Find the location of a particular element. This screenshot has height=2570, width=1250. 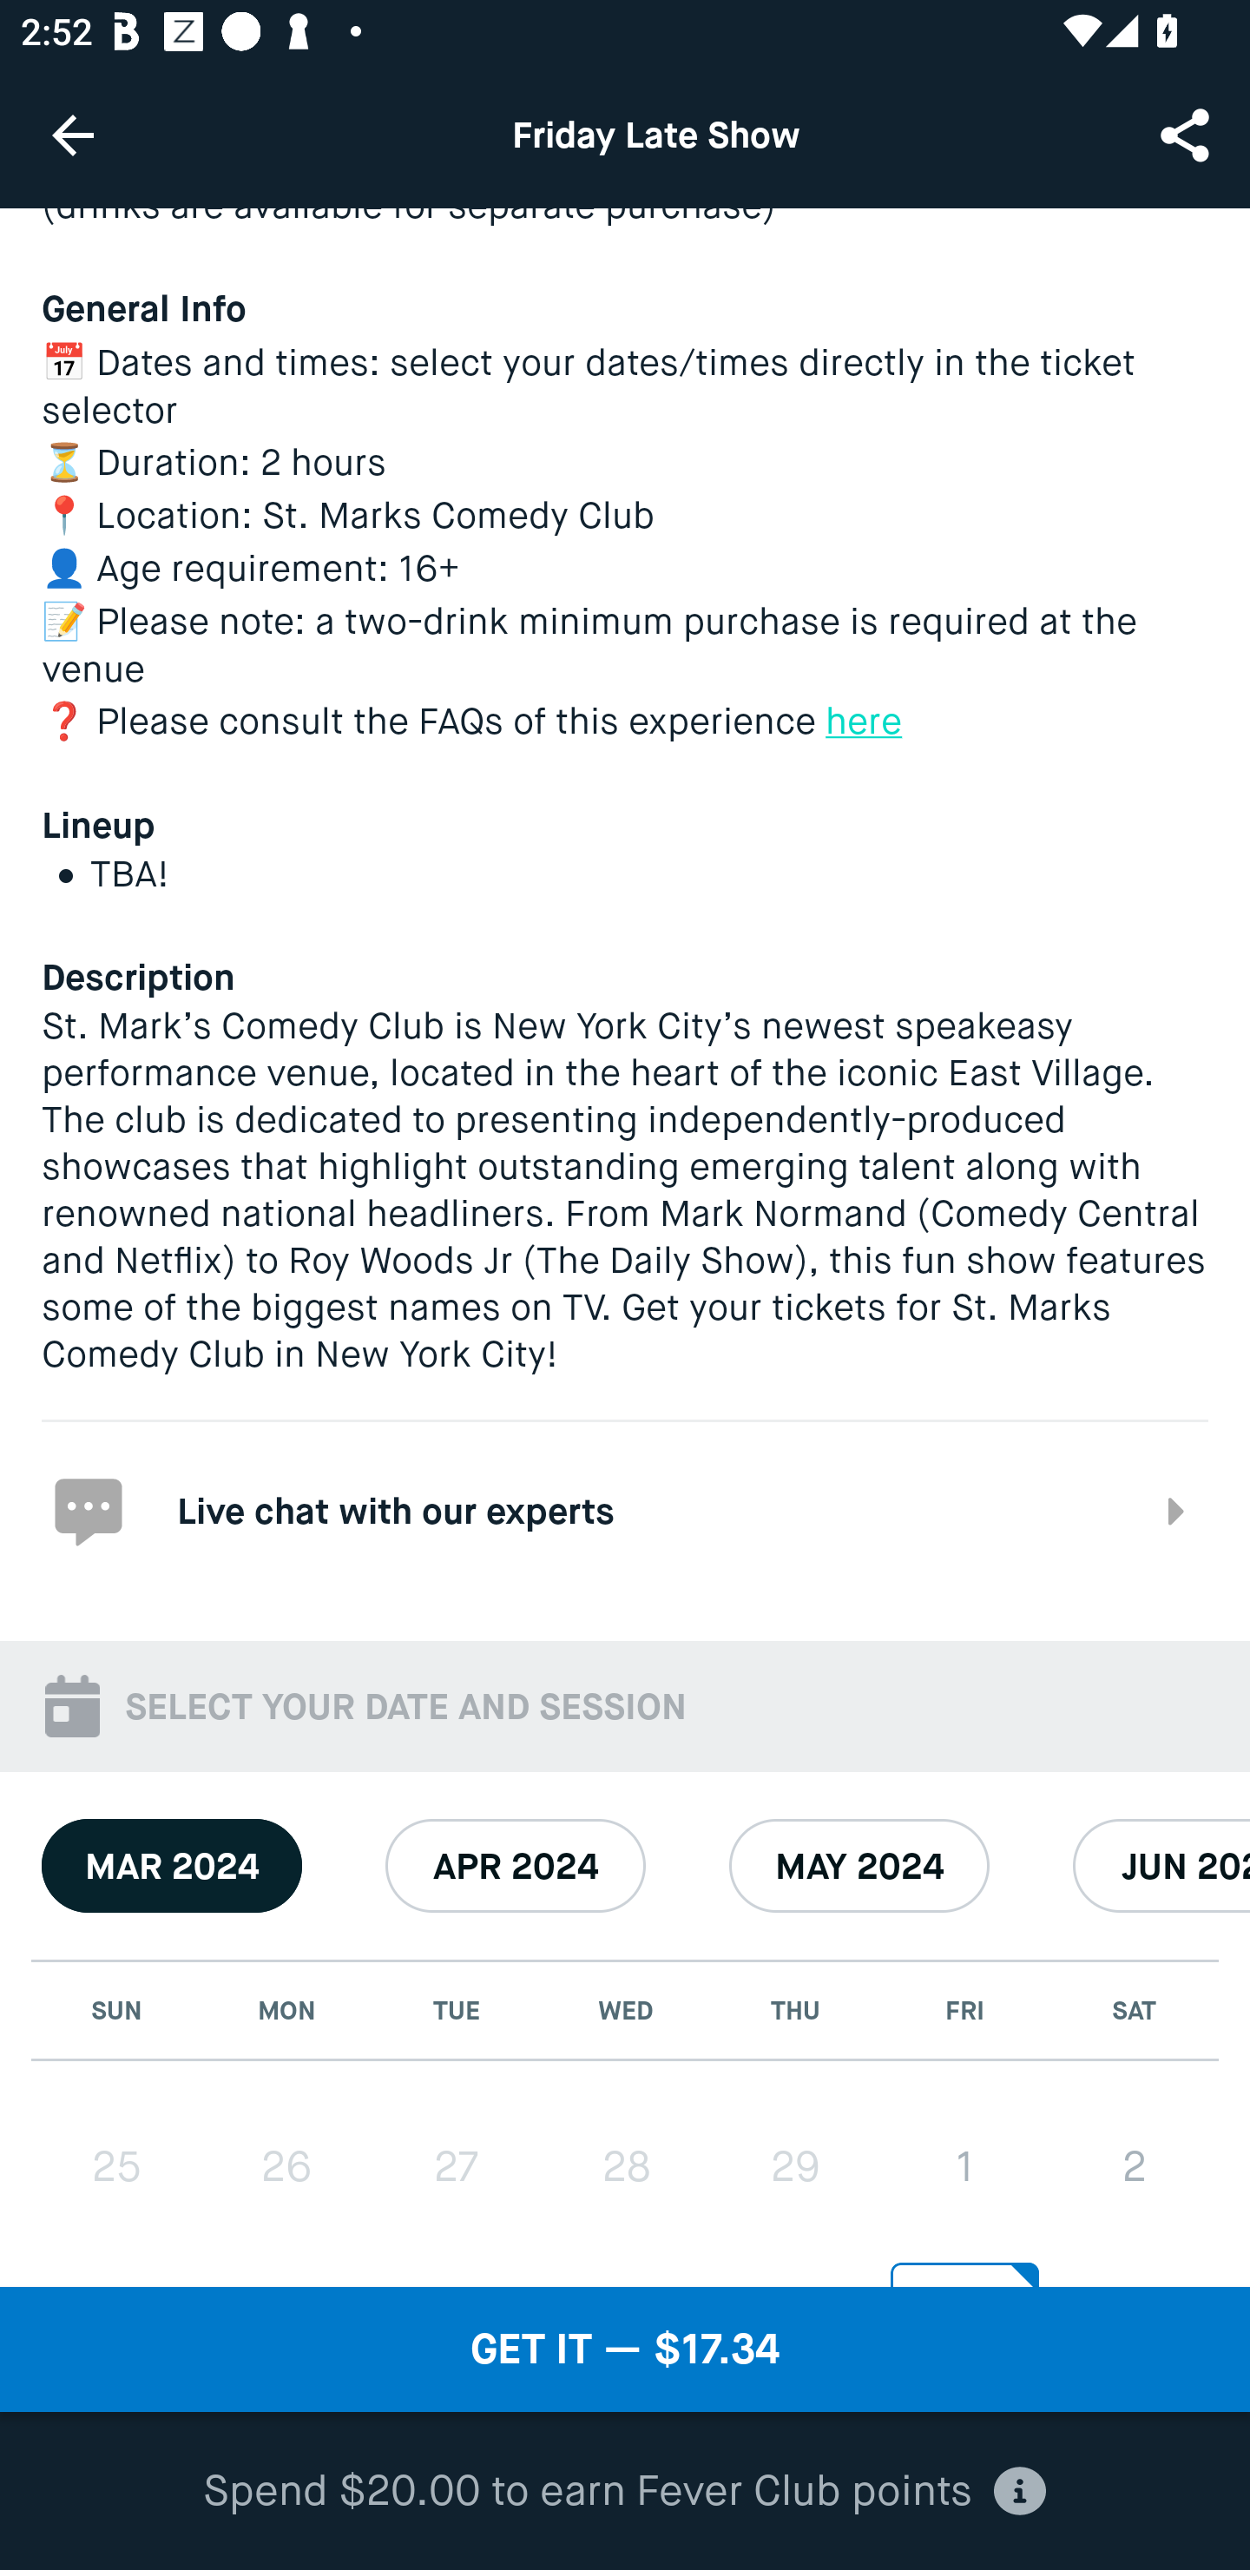

Spend $20.00 to earn Fever Club points is located at coordinates (625, 2492).